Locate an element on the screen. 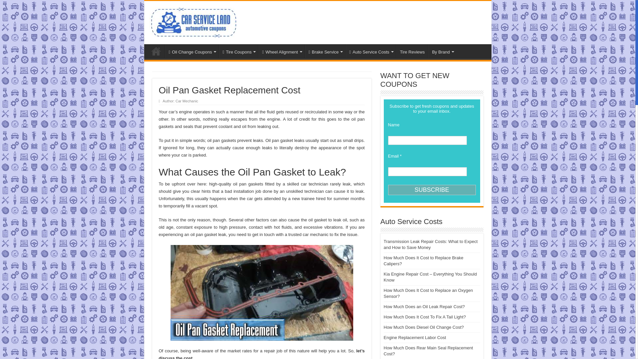  Oil Change Coupons is located at coordinates (191, 51).